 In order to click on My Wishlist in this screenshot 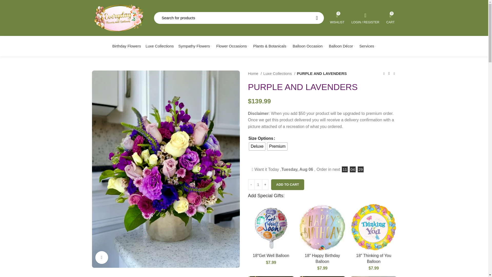, I will do `click(337, 18)`.